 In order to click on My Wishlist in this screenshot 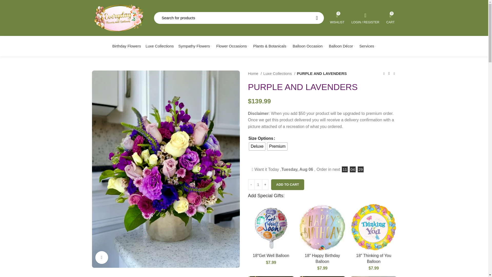, I will do `click(337, 18)`.